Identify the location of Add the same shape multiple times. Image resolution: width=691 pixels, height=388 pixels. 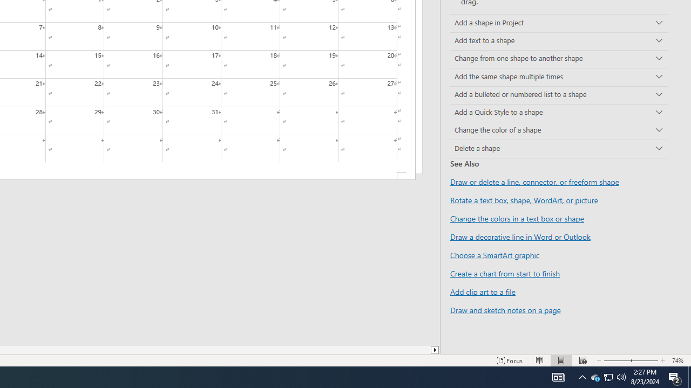
(559, 77).